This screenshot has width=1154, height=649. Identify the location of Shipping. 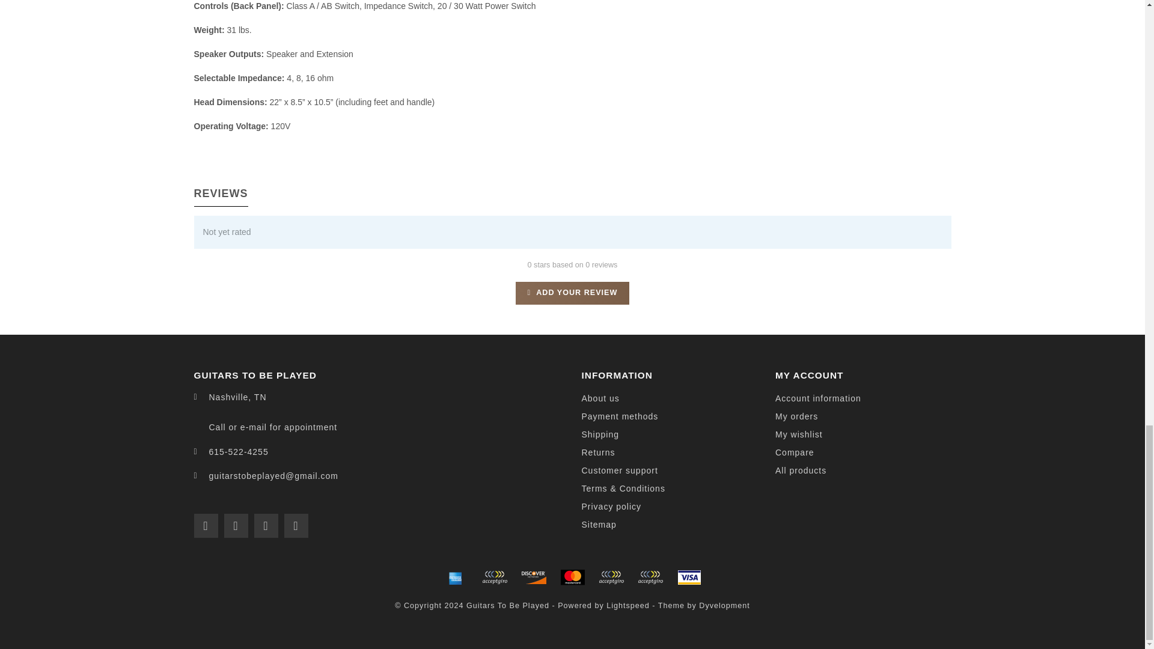
(600, 434).